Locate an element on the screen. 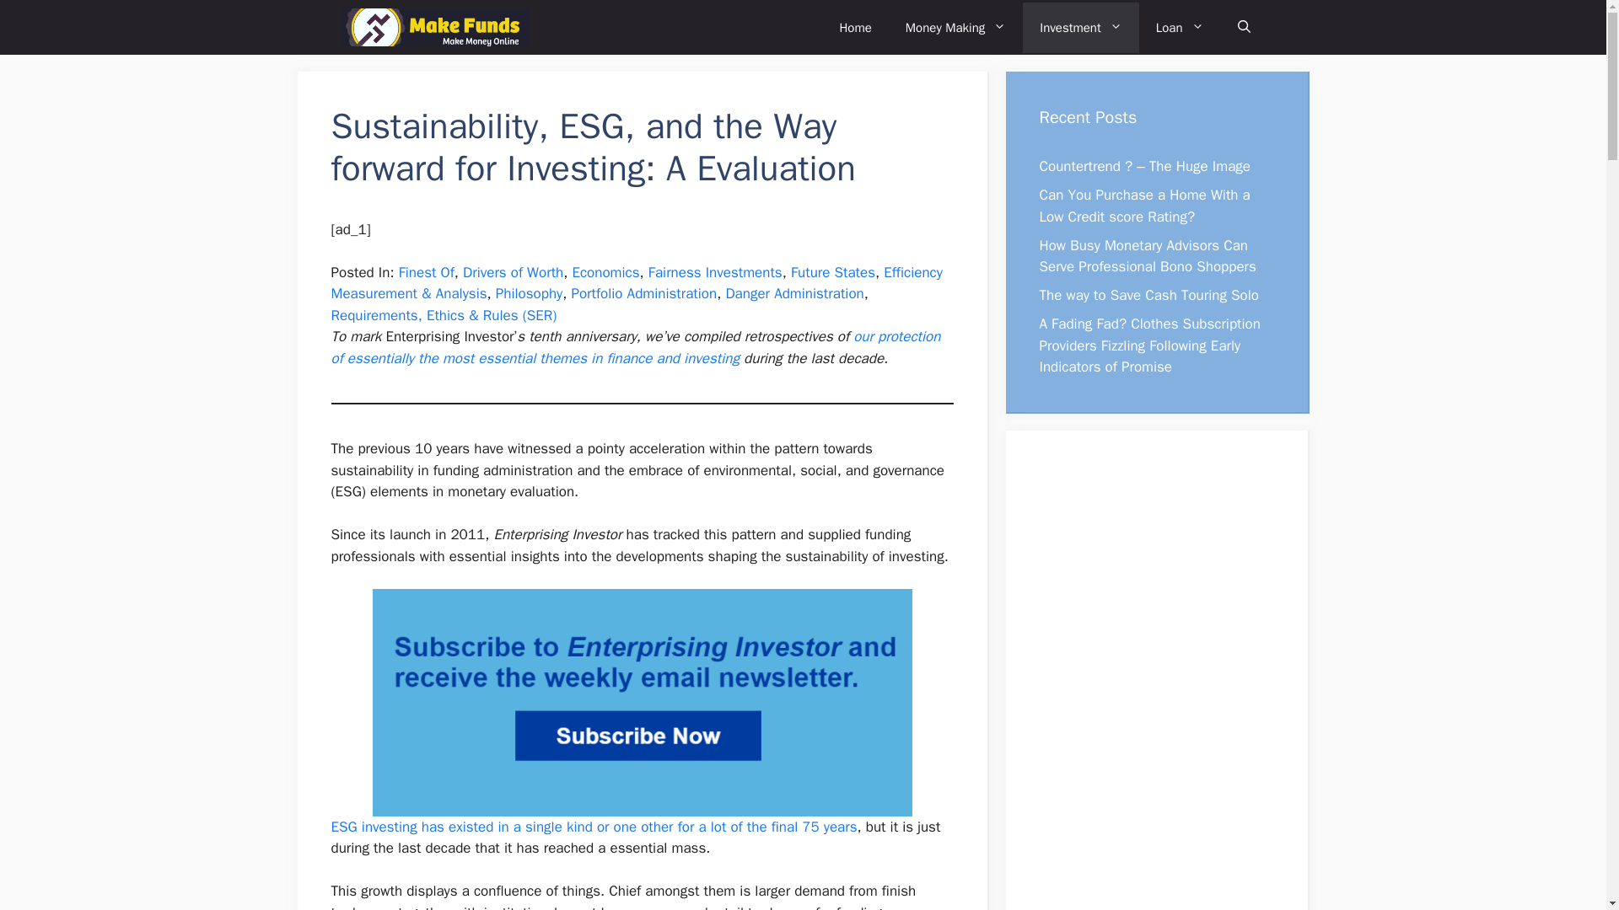  Make Funds Internet is located at coordinates (433, 27).